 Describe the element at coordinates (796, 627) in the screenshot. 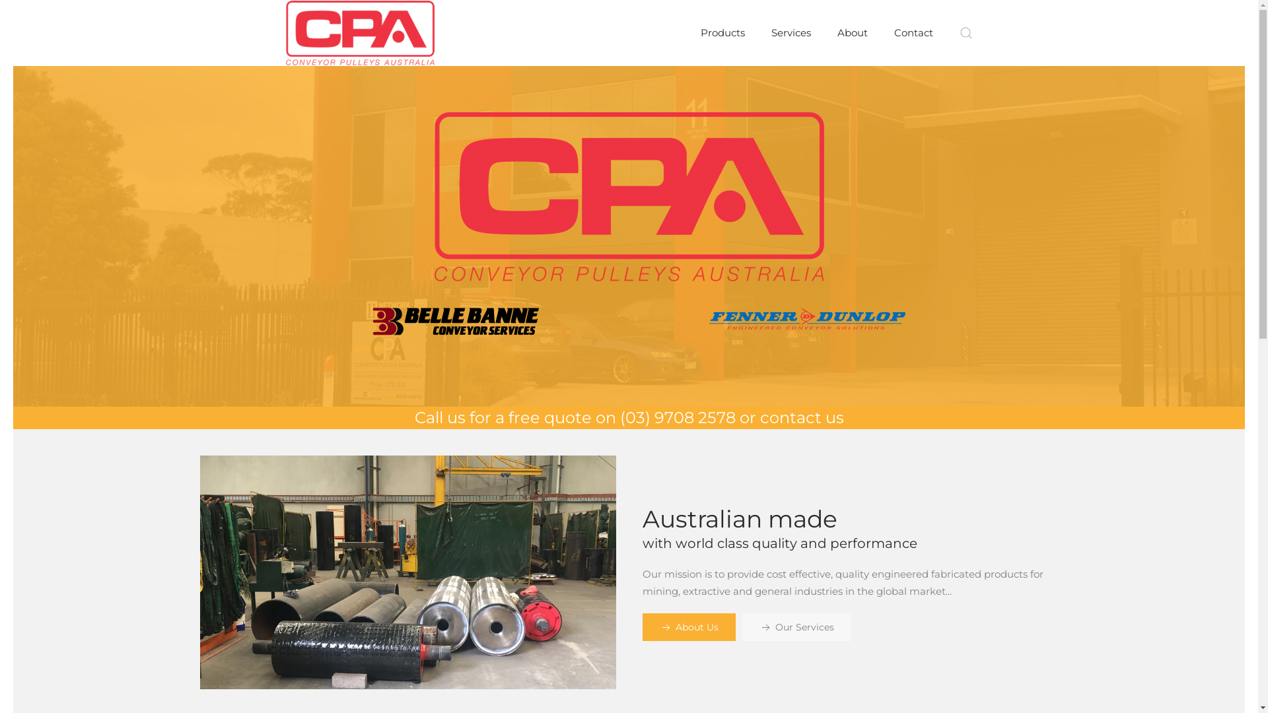

I see `Our Services` at that location.